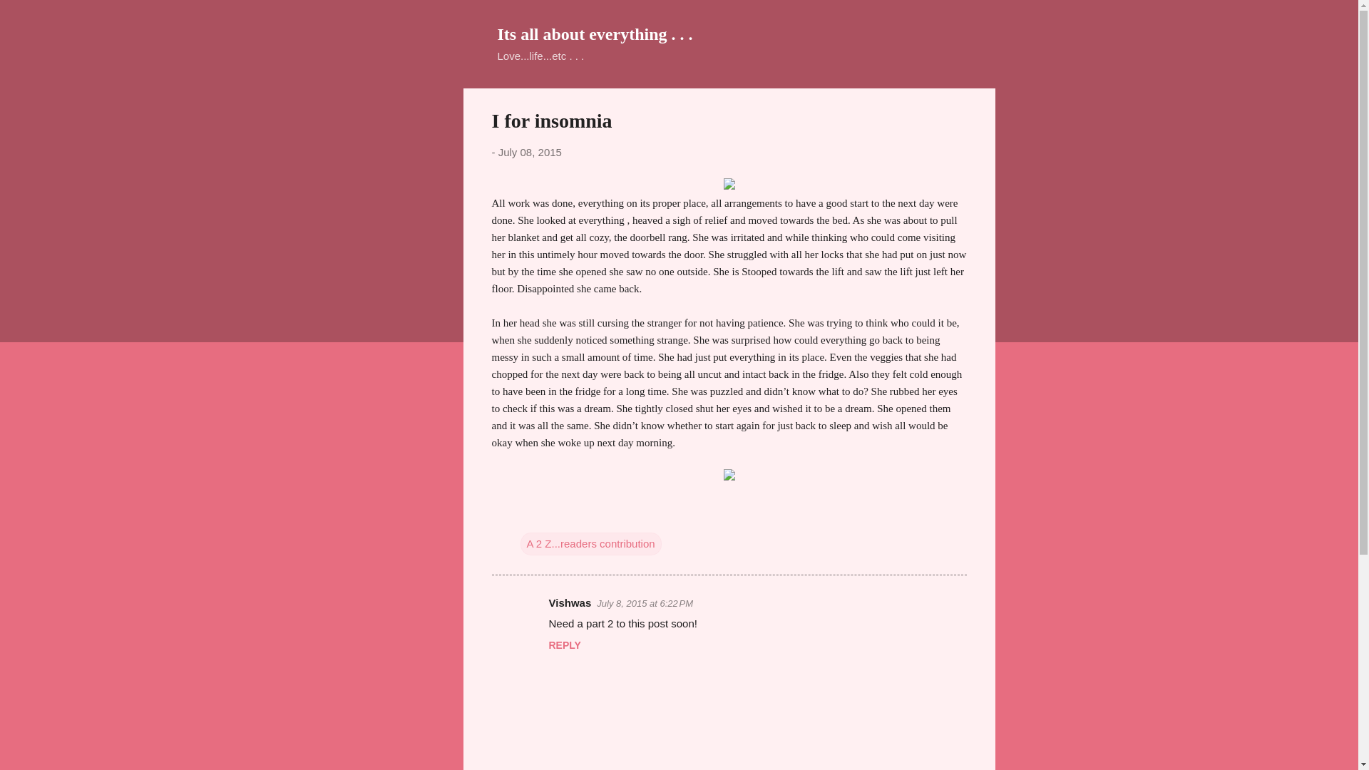 The image size is (1369, 770). I want to click on Search, so click(28, 17).